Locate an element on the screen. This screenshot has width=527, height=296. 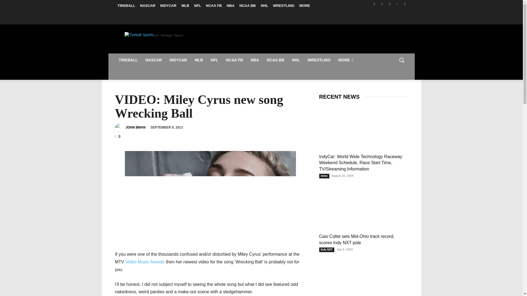
WRESTLING is located at coordinates (283, 5).